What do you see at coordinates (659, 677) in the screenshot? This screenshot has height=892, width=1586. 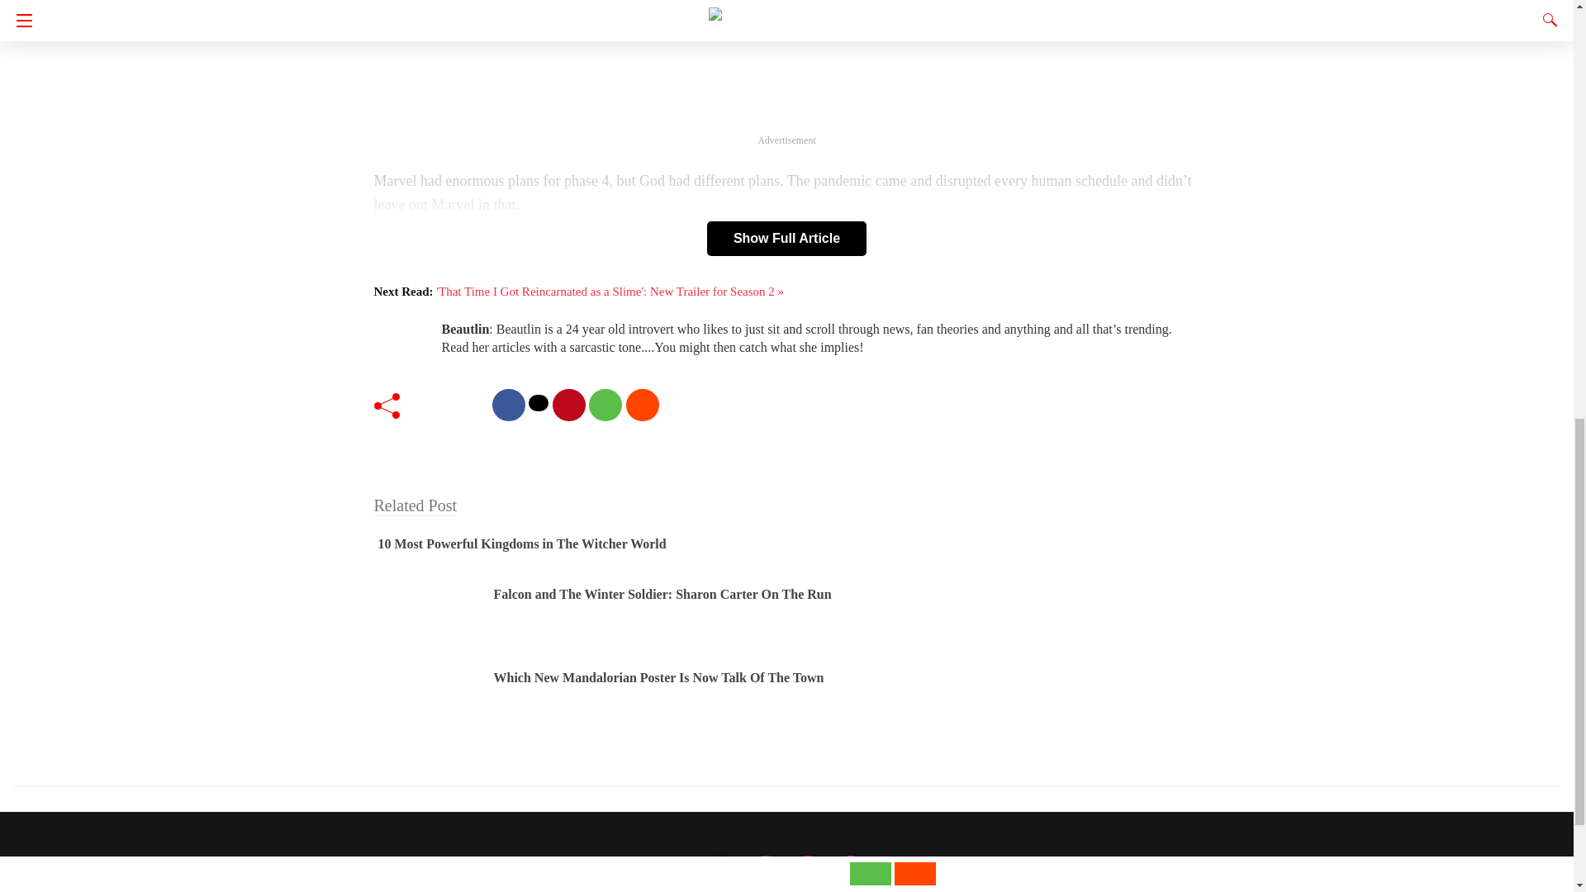 I see `Which New Mandalorian Poster Is Now Talk Of The Town` at bounding box center [659, 677].